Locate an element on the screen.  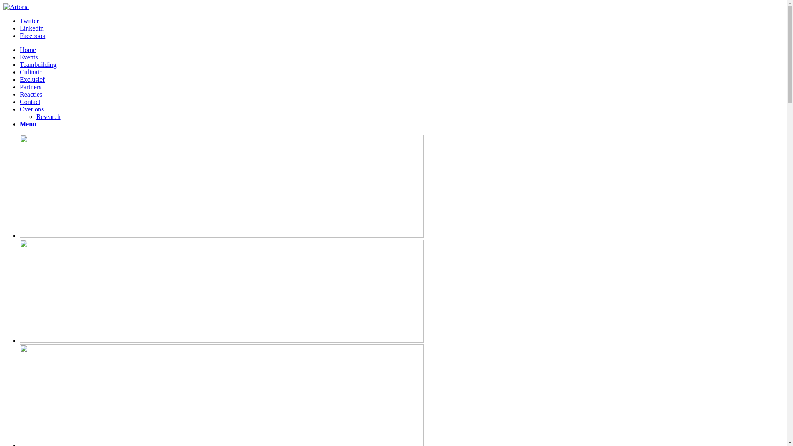
Home is located at coordinates (28, 50).